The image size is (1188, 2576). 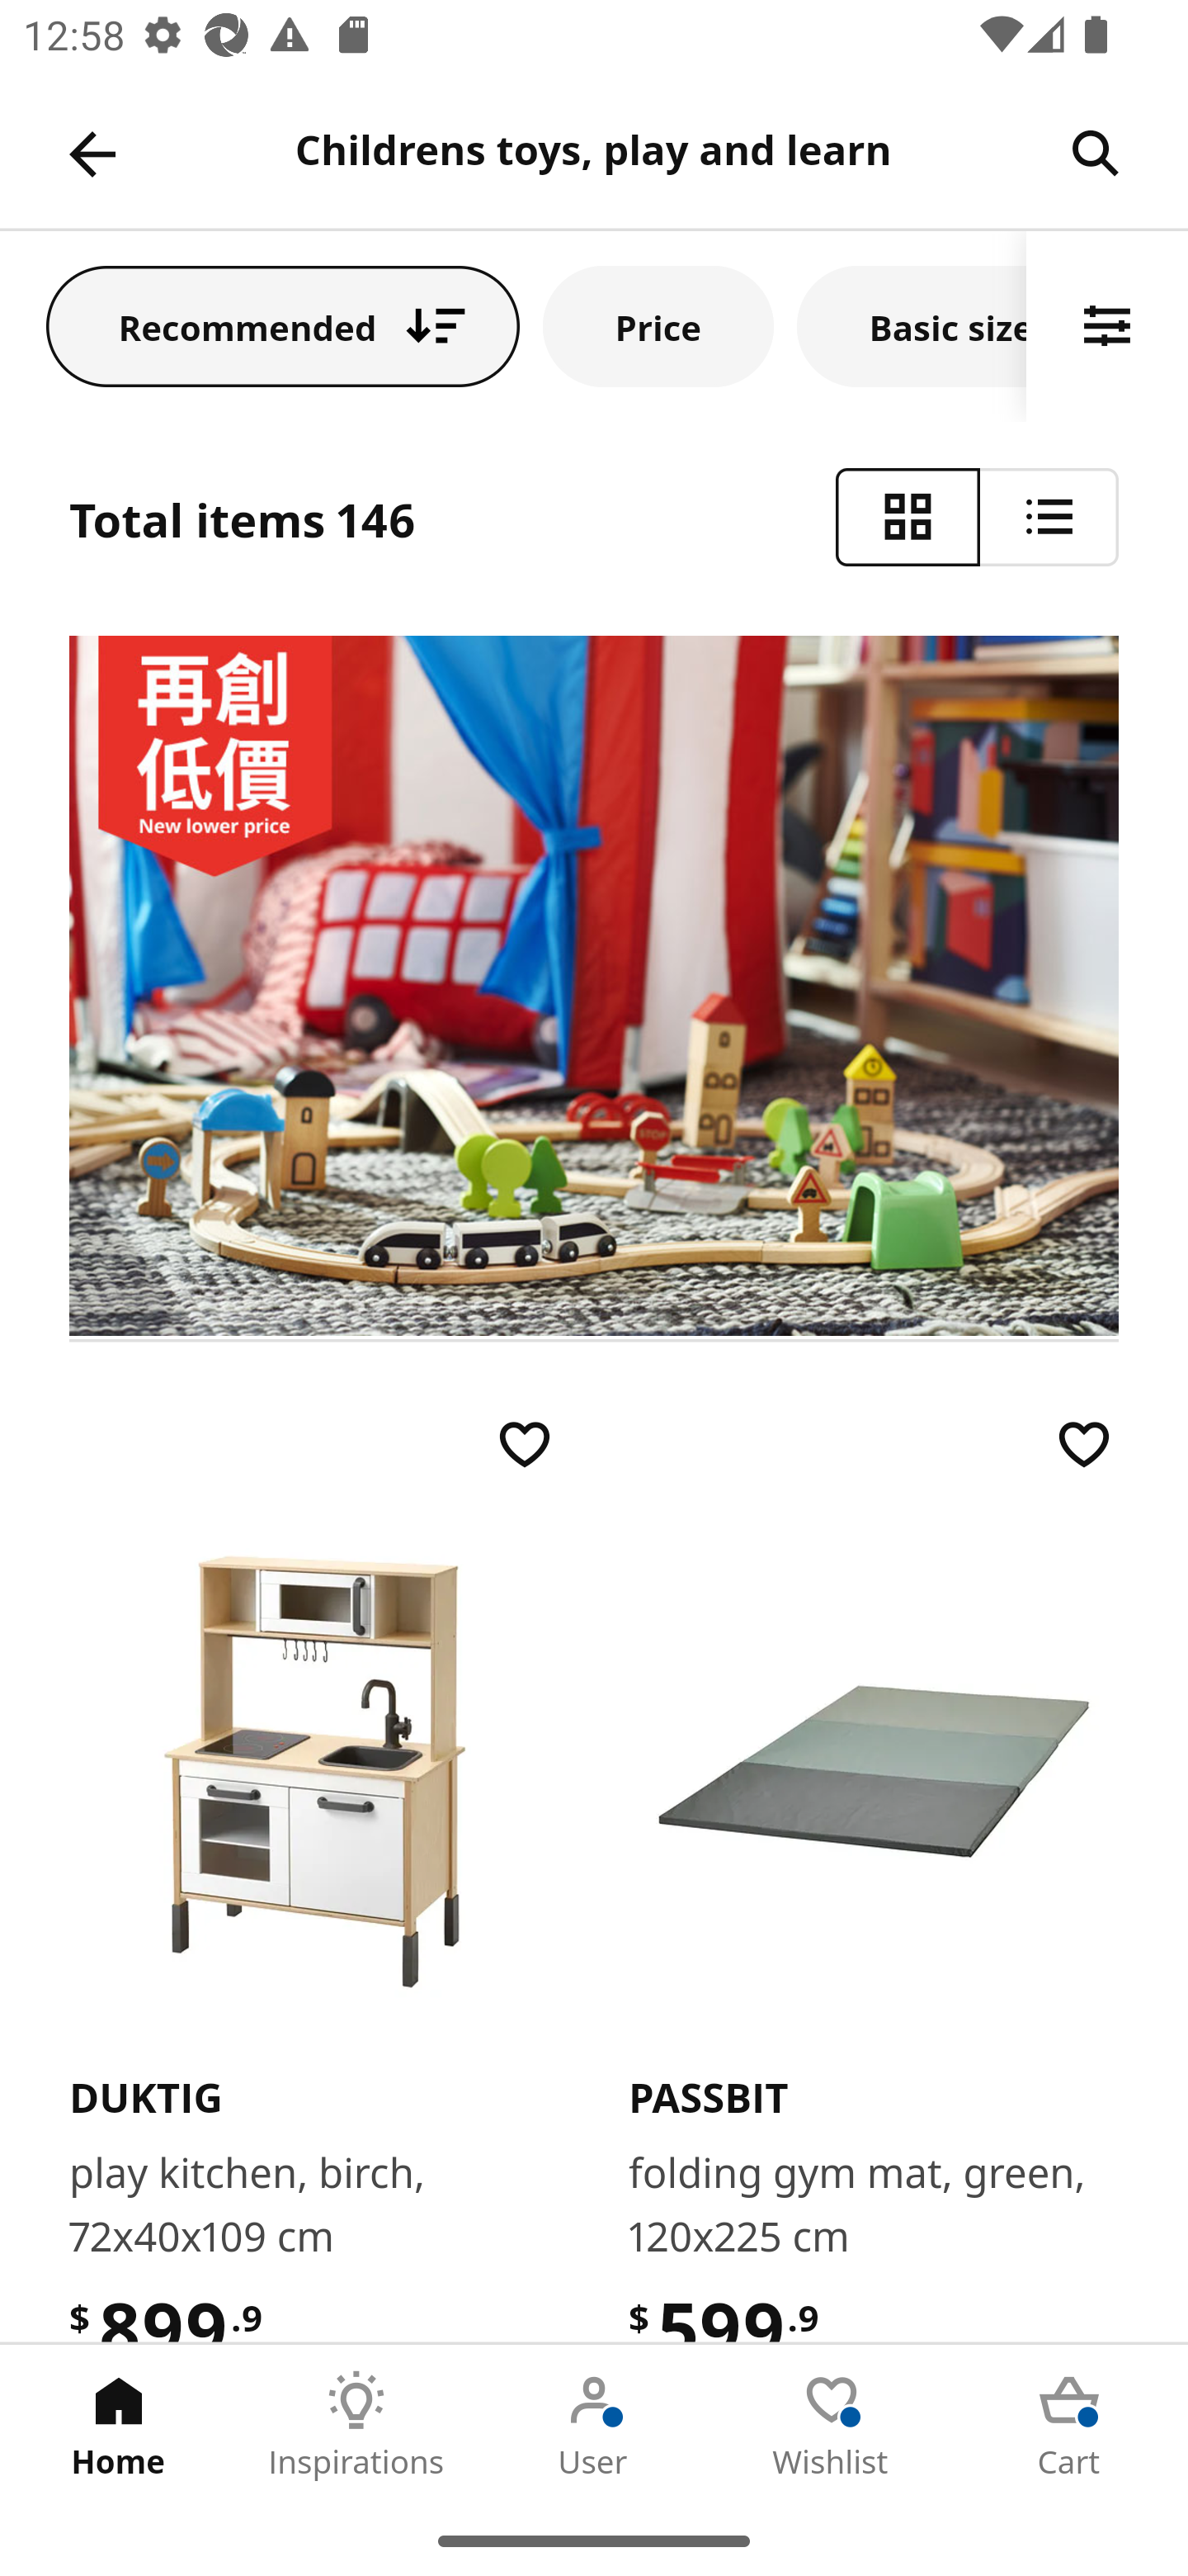 I want to click on Price, so click(x=658, y=325).